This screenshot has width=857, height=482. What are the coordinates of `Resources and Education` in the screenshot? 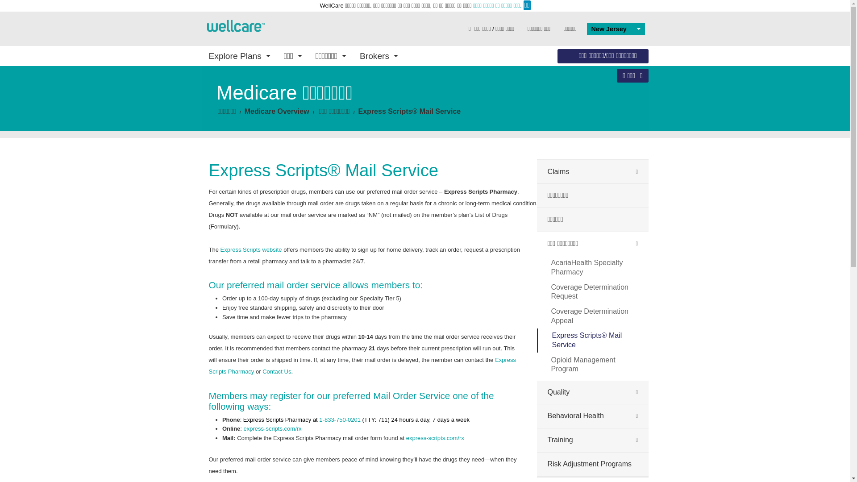 It's located at (373, 172).